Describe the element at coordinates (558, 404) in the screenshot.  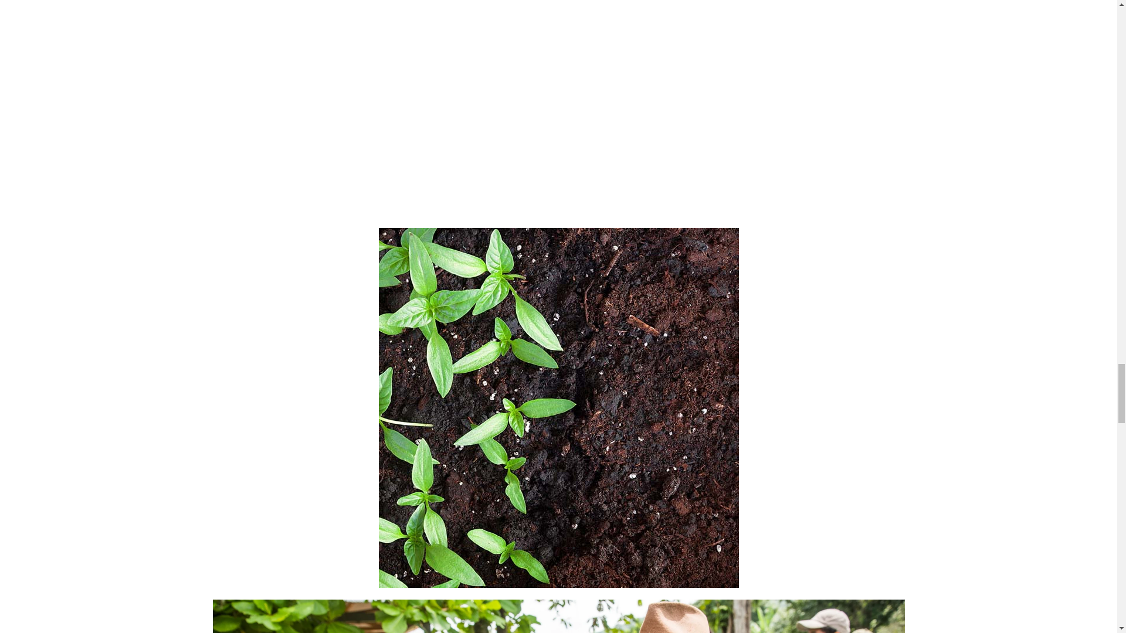
I see `AED` at that location.